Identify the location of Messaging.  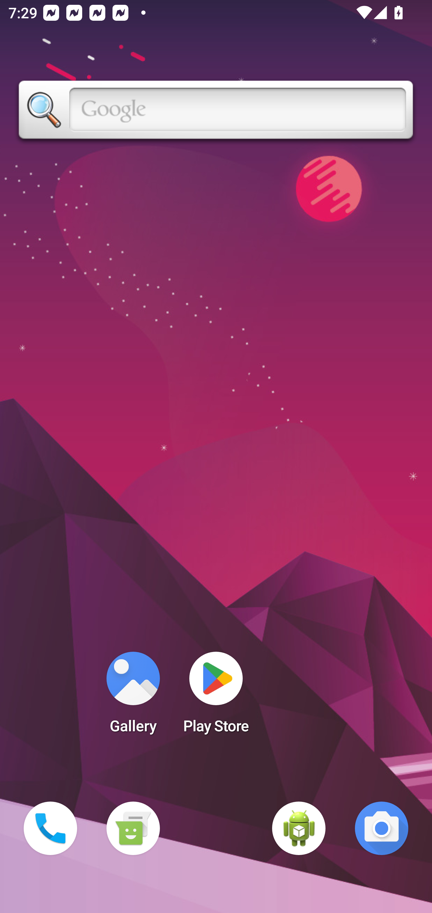
(133, 828).